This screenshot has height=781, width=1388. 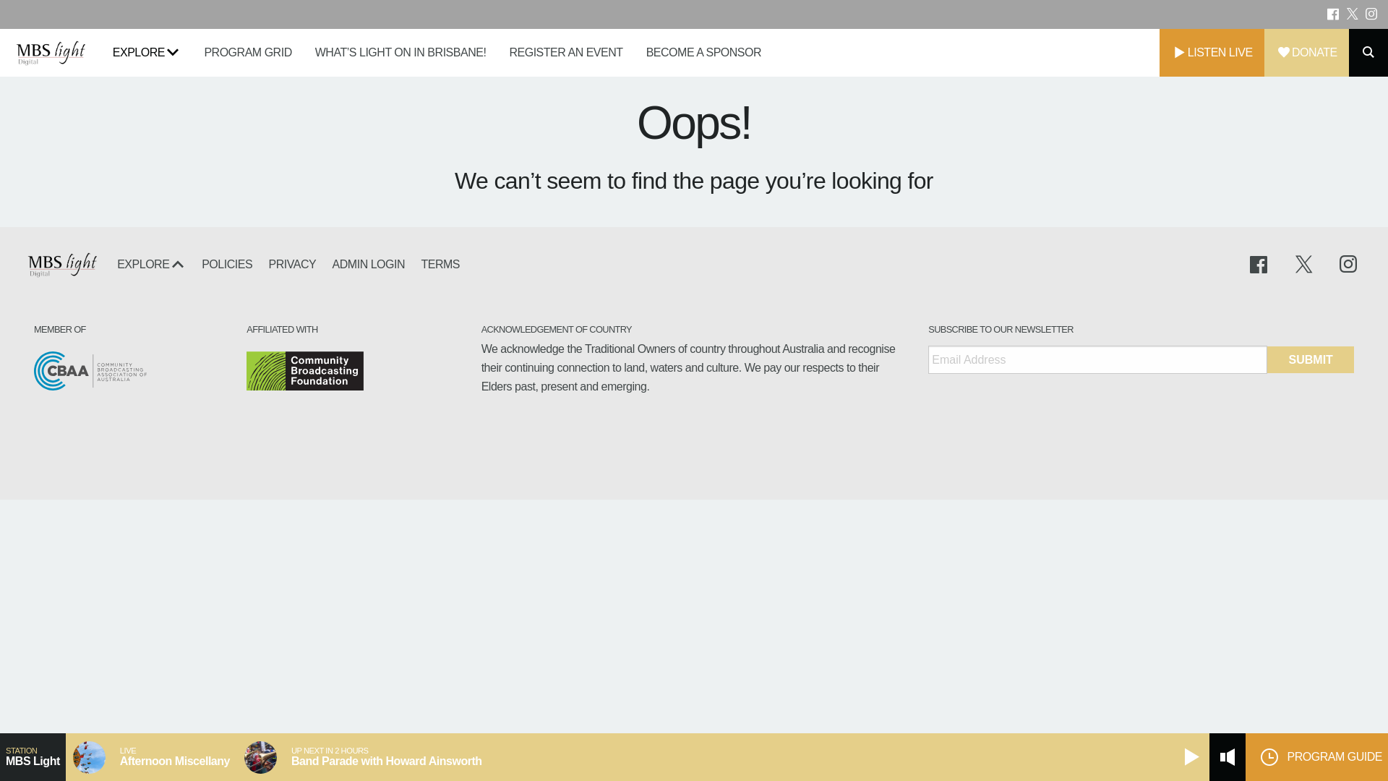 I want to click on LISTEN LIVE, so click(x=1212, y=53).